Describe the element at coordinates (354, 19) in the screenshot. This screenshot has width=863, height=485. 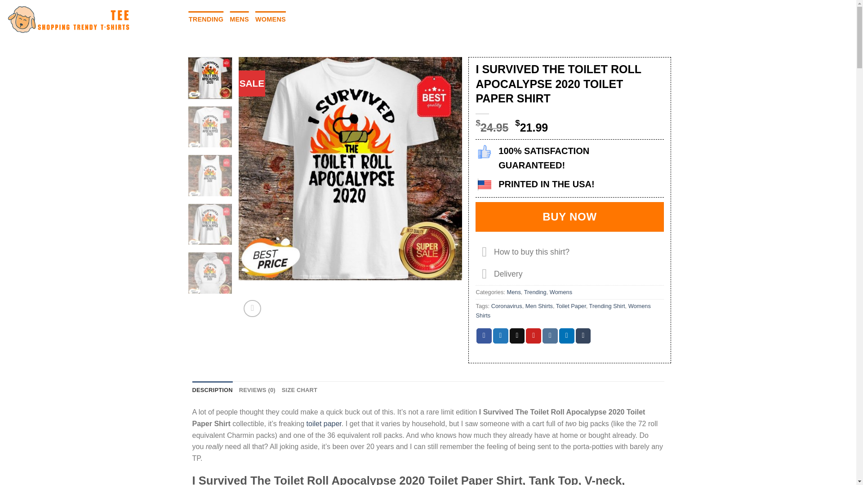
I see `PET SHIRTS` at that location.